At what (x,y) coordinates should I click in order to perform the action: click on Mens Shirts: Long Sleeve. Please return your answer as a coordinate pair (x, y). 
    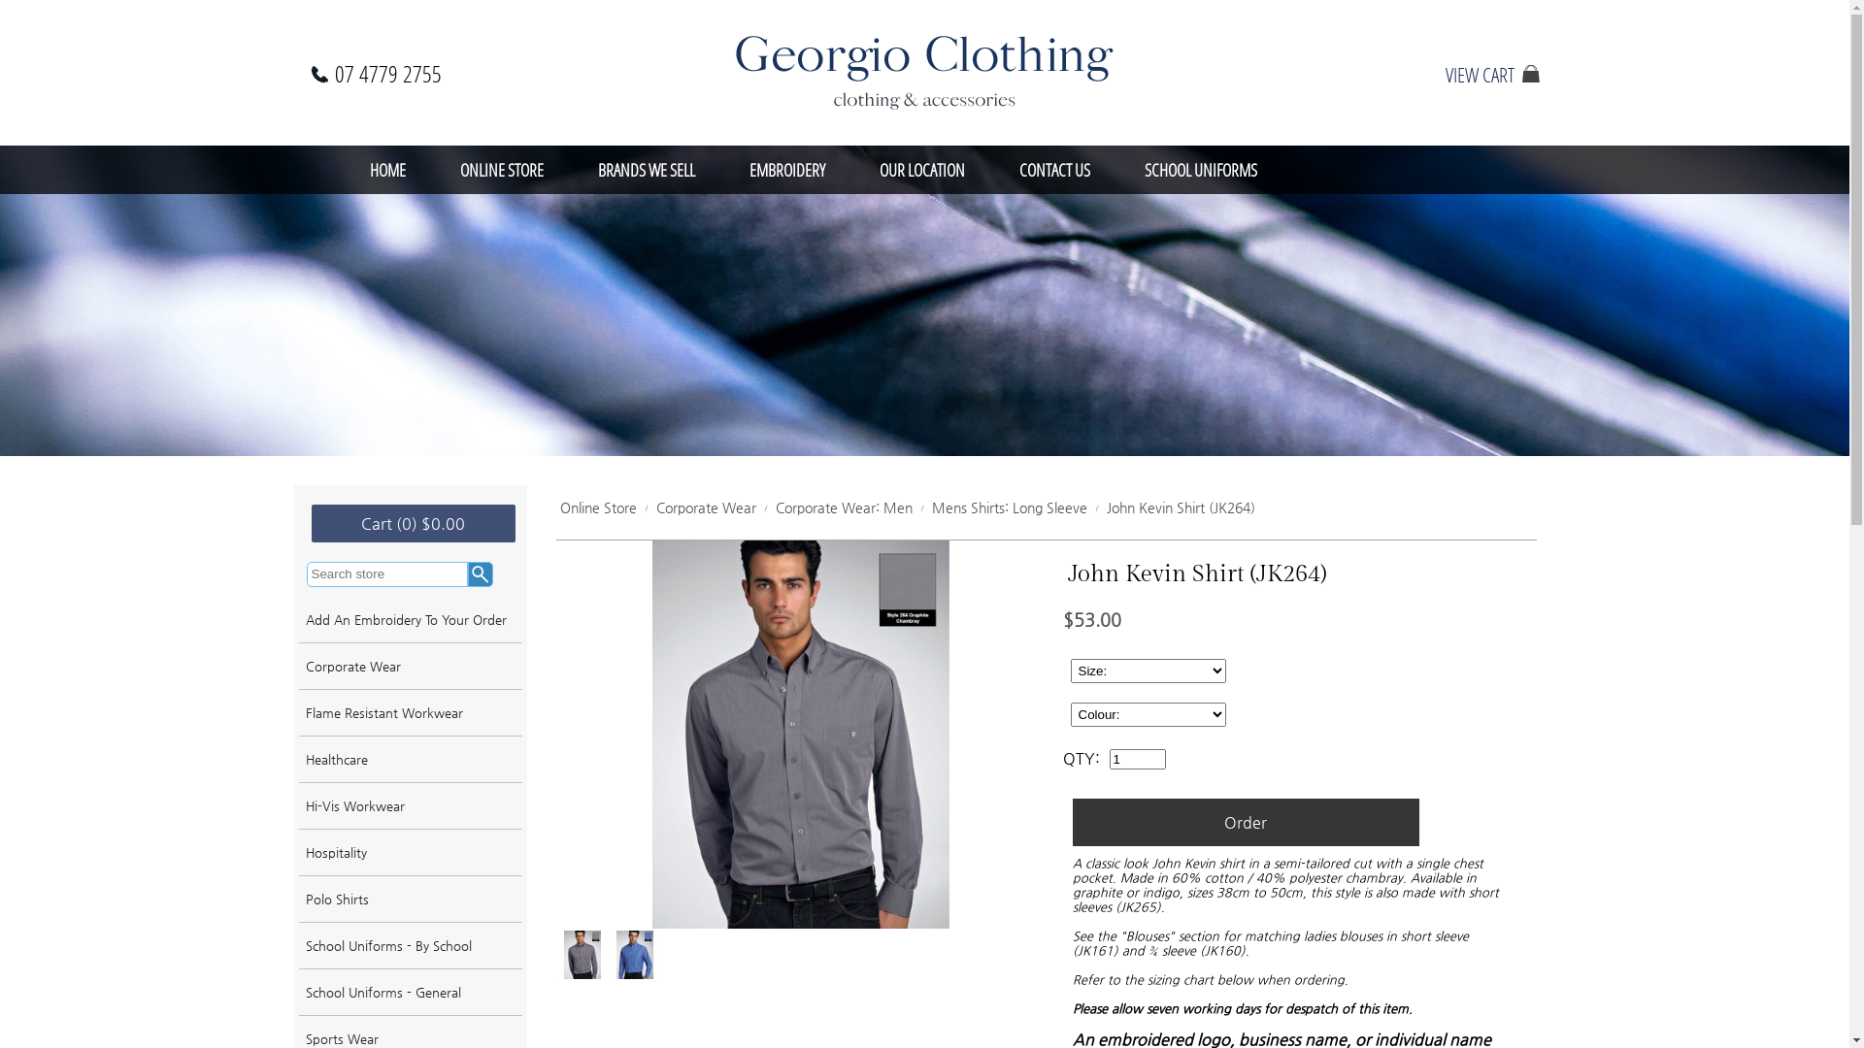
    Looking at the image, I should click on (1010, 508).